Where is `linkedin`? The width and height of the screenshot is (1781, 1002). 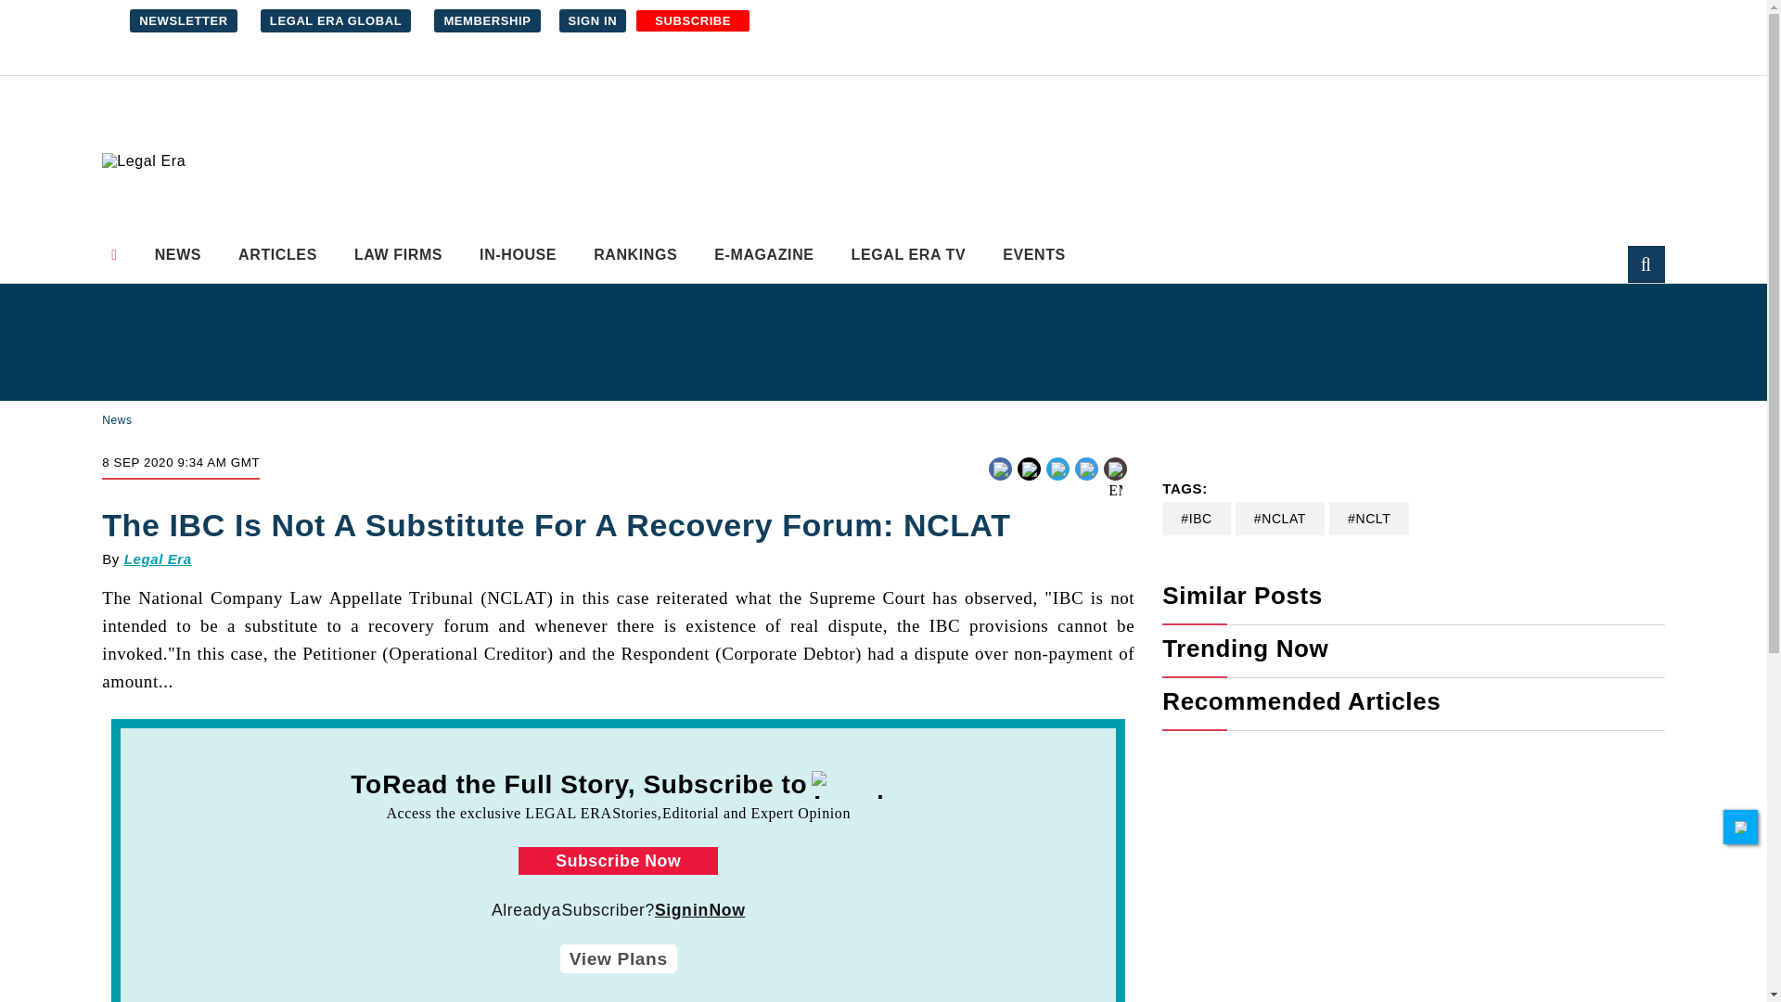
linkedin is located at coordinates (1087, 482).